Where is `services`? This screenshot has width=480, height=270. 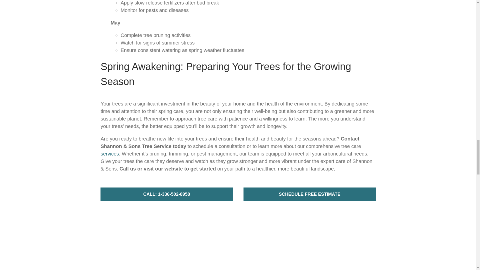 services is located at coordinates (109, 153).